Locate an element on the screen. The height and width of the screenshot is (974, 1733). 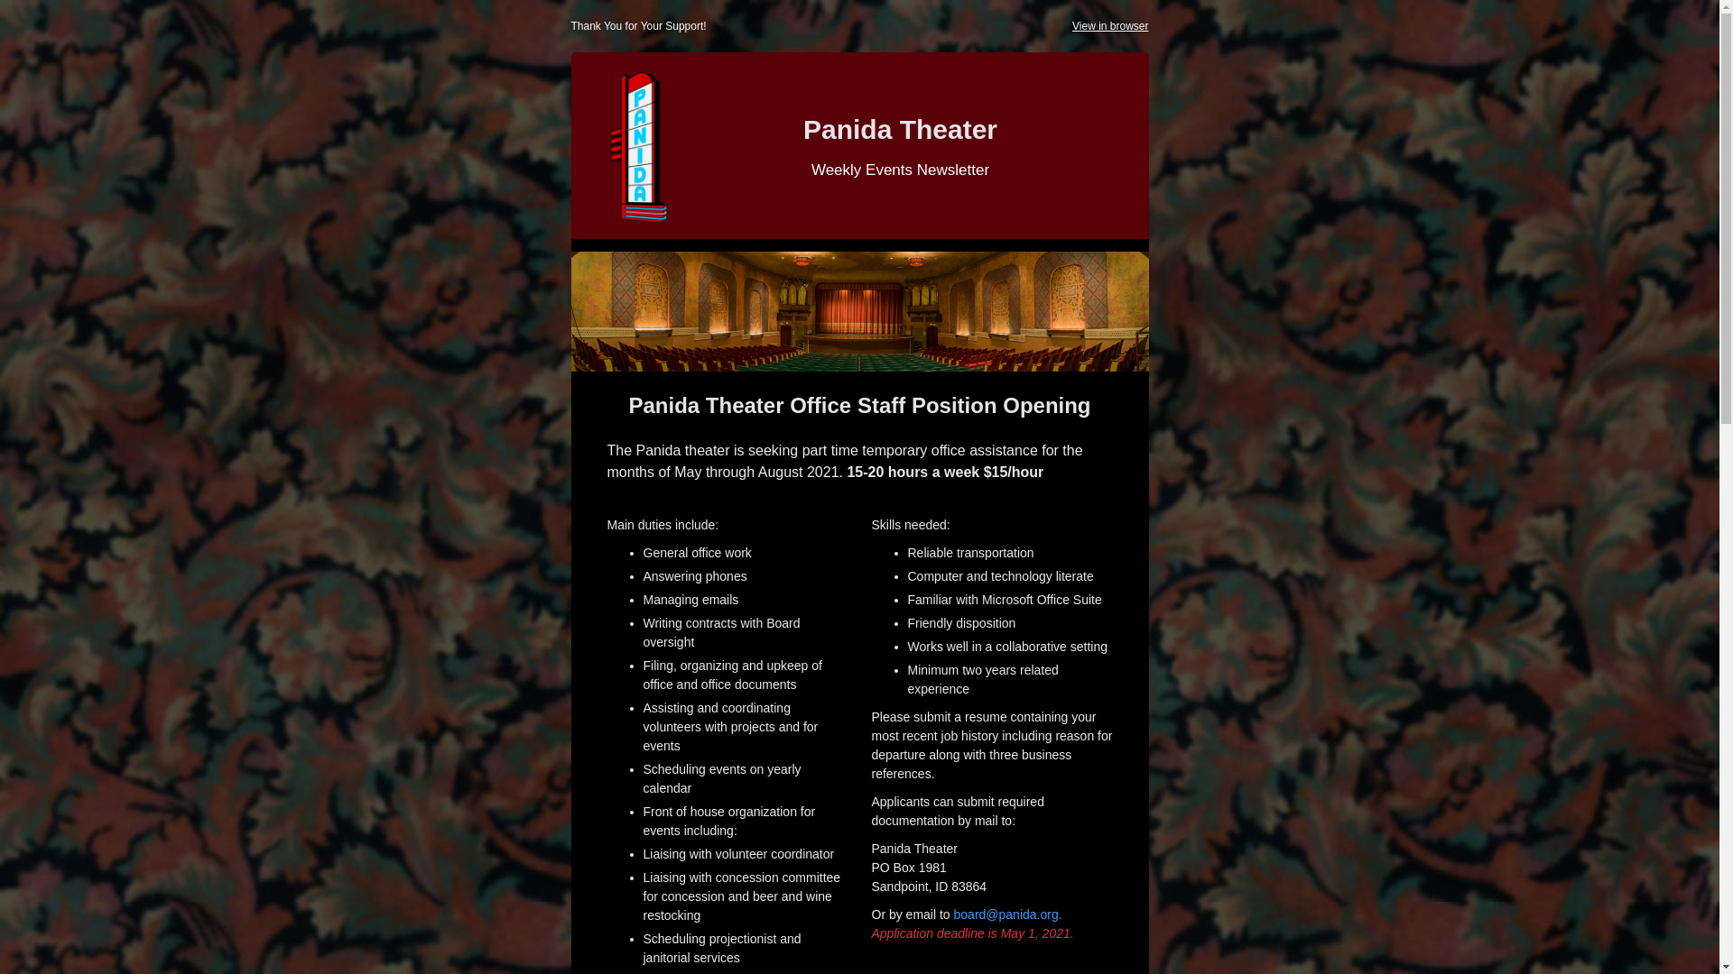
View in browser is located at coordinates (1110, 25).